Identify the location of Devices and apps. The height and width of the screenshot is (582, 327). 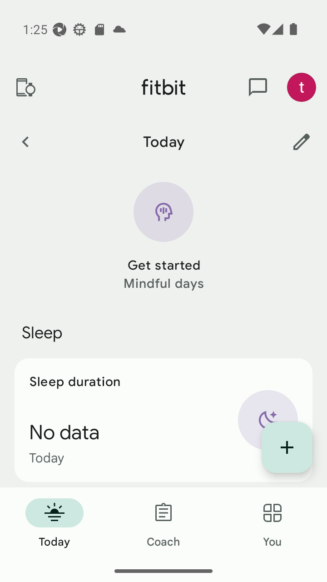
(25, 87).